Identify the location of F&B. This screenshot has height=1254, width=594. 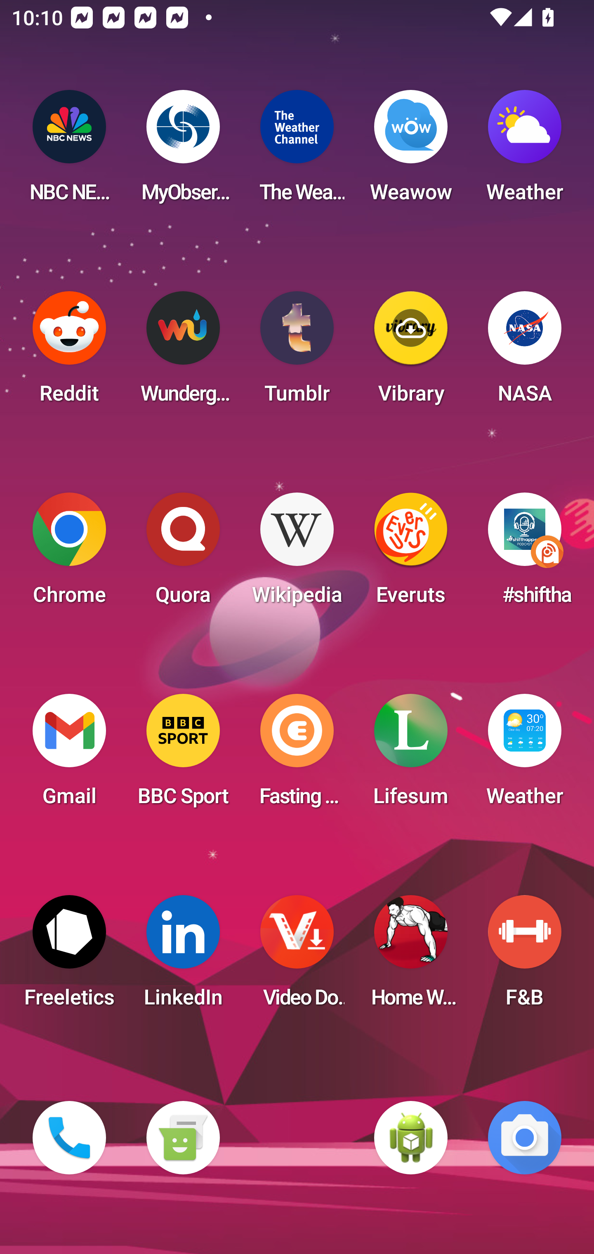
(525, 956).